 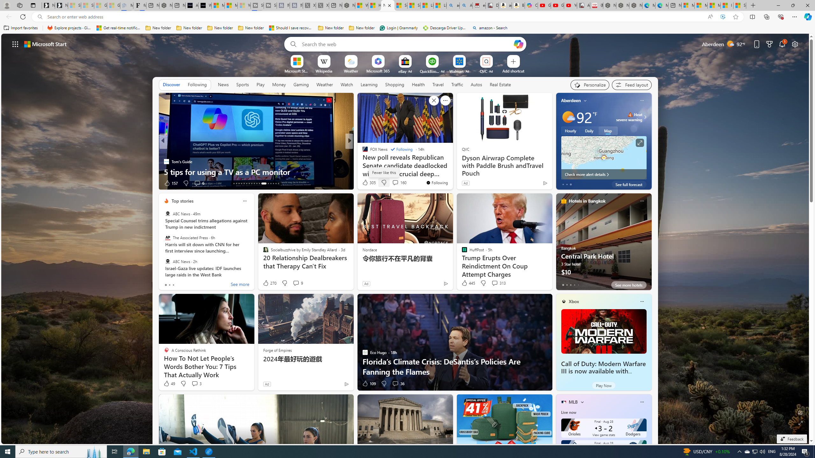 I want to click on Hotels in Bangkok, so click(x=587, y=201).